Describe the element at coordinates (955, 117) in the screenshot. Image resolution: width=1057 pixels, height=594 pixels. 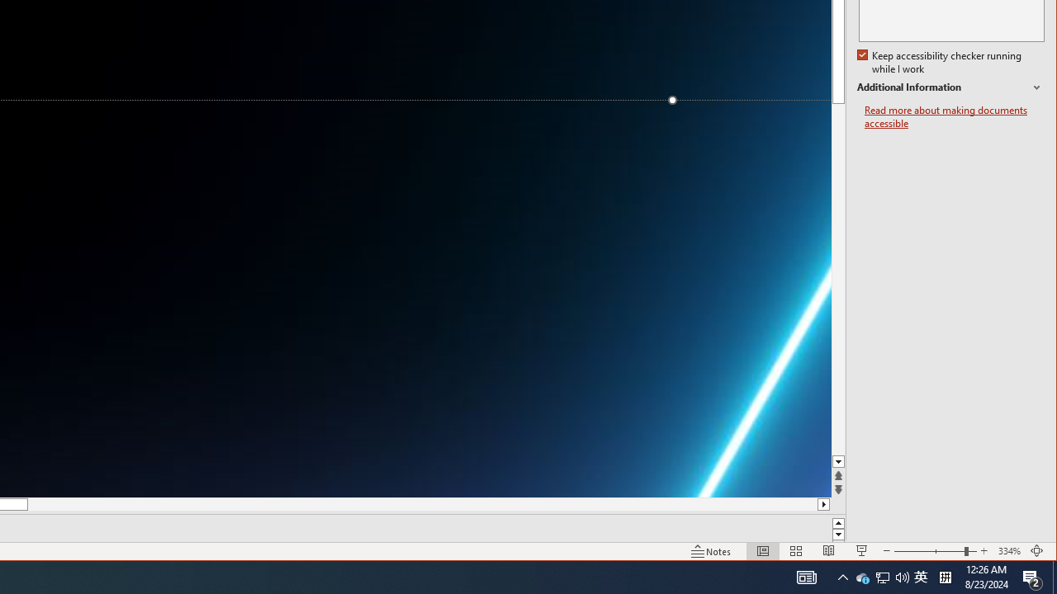
I see `Read more about making documents accessible` at that location.